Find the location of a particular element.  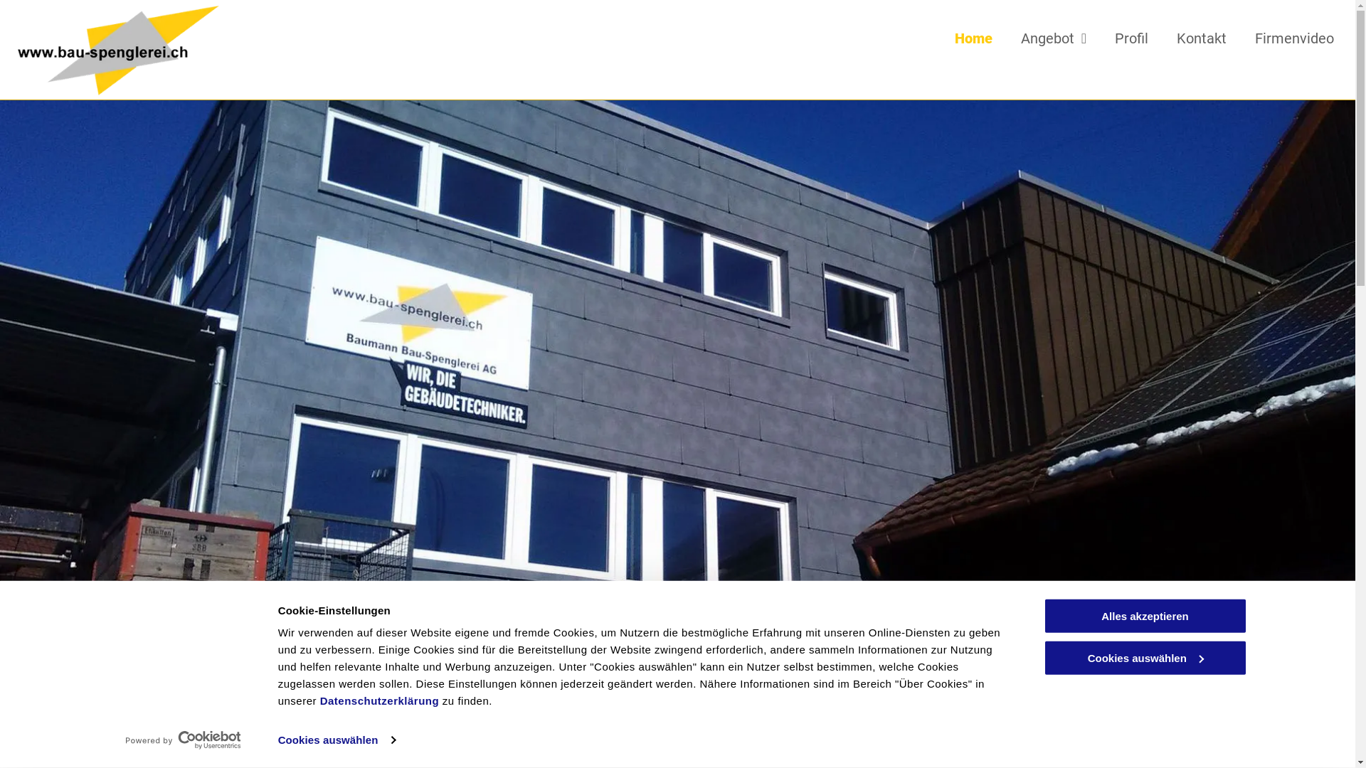

Home is located at coordinates (973, 38).